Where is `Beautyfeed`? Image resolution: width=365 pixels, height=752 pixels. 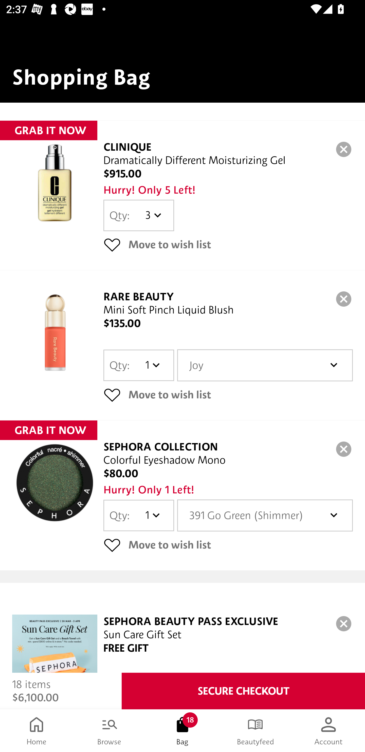
Beautyfeed is located at coordinates (255, 731).